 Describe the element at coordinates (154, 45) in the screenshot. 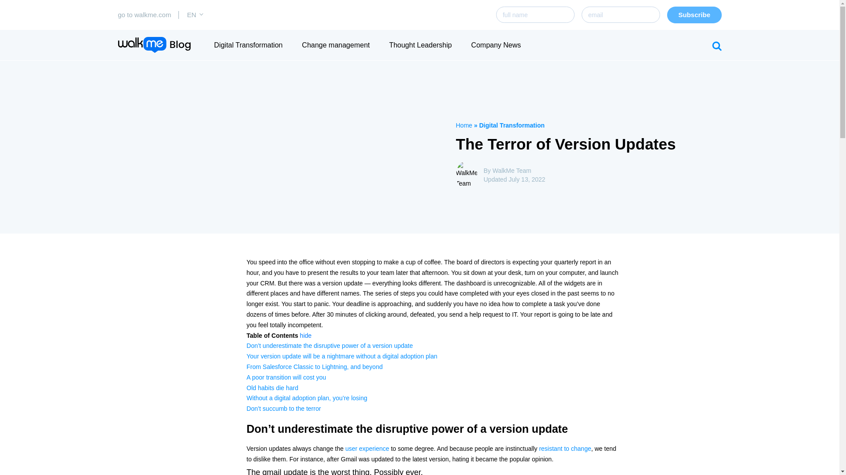

I see `WalkMe Blog` at that location.